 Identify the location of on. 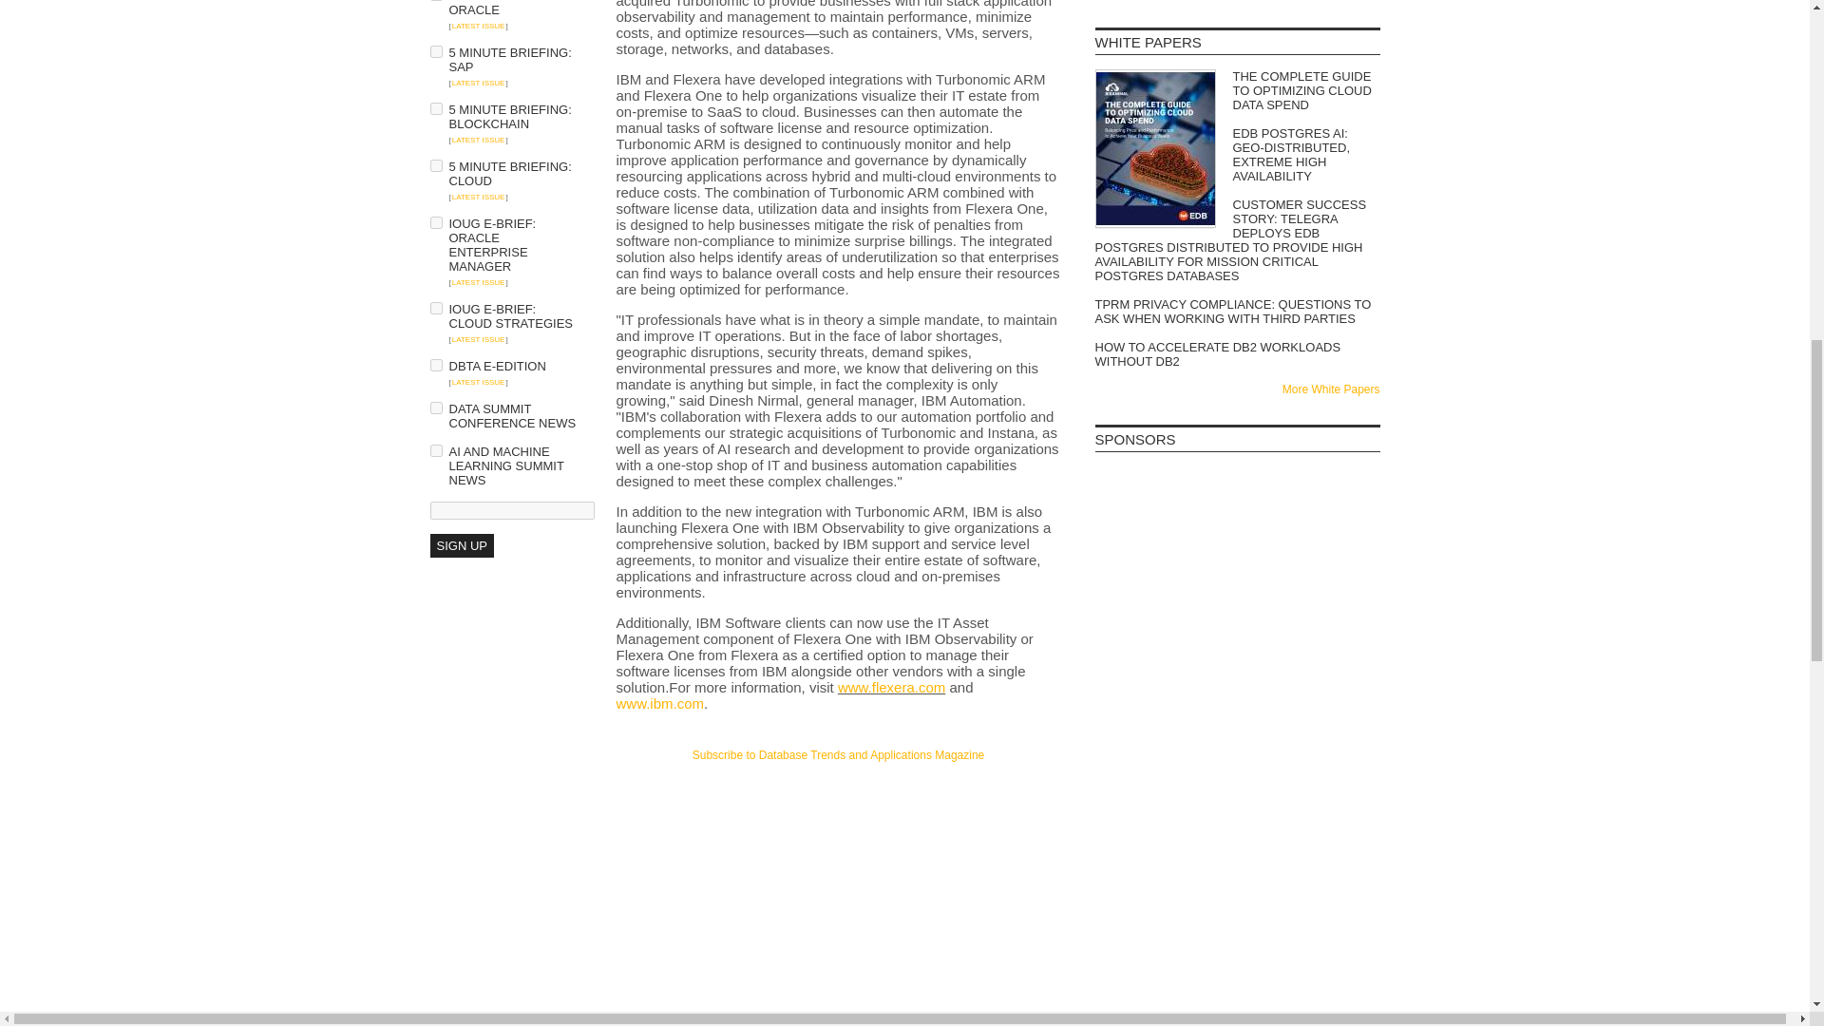
(435, 108).